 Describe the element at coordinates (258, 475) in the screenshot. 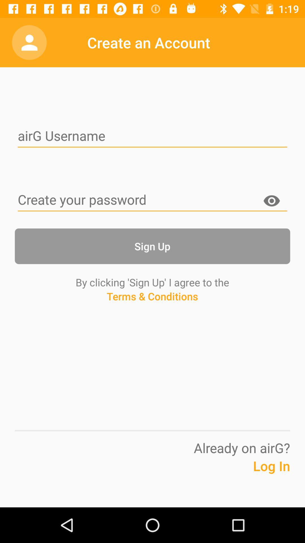

I see `choose icon below the already on airg? item` at that location.